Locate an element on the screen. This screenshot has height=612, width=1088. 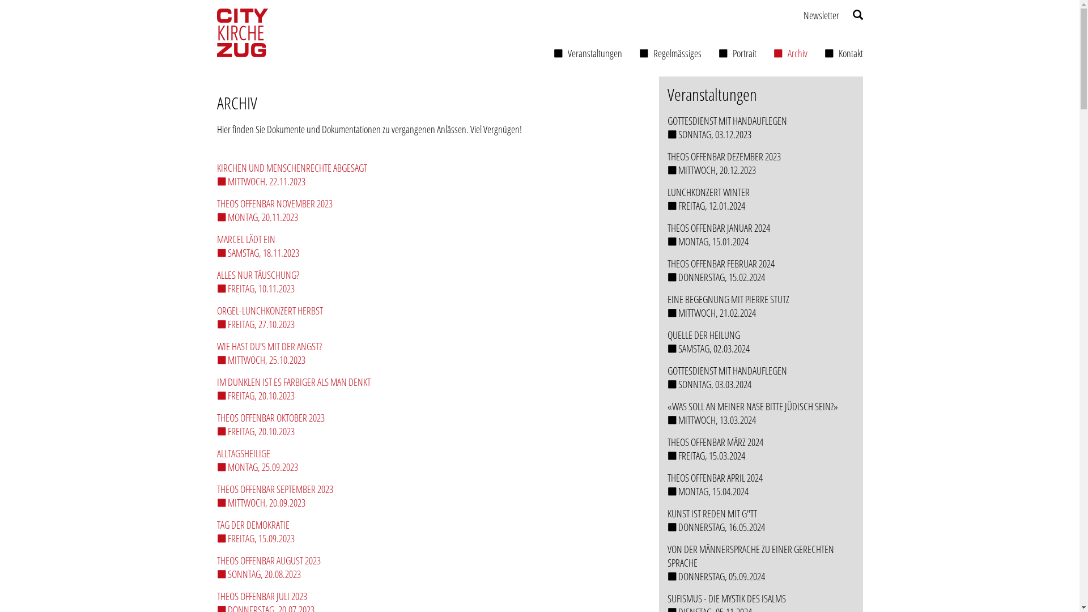
Portrait is located at coordinates (737, 53).